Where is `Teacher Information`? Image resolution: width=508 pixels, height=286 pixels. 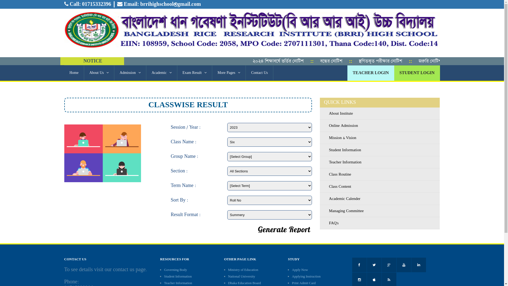 Teacher Information is located at coordinates (380, 162).